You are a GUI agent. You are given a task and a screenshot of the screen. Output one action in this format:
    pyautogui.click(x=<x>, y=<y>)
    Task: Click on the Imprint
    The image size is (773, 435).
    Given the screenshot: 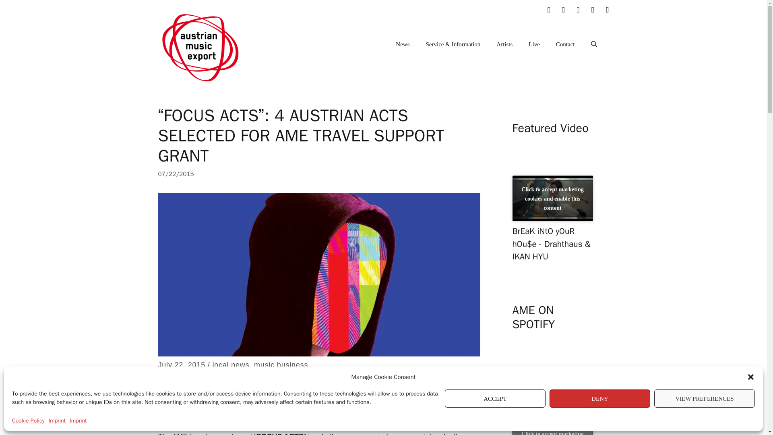 What is the action you would take?
    pyautogui.click(x=57, y=420)
    